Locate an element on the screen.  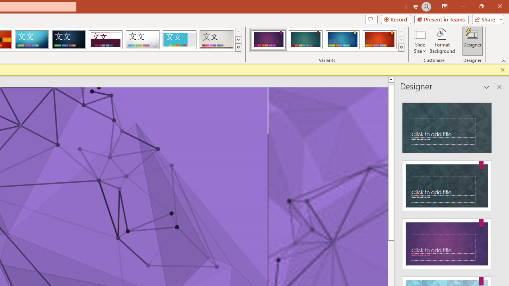
Damask is located at coordinates (68, 40).